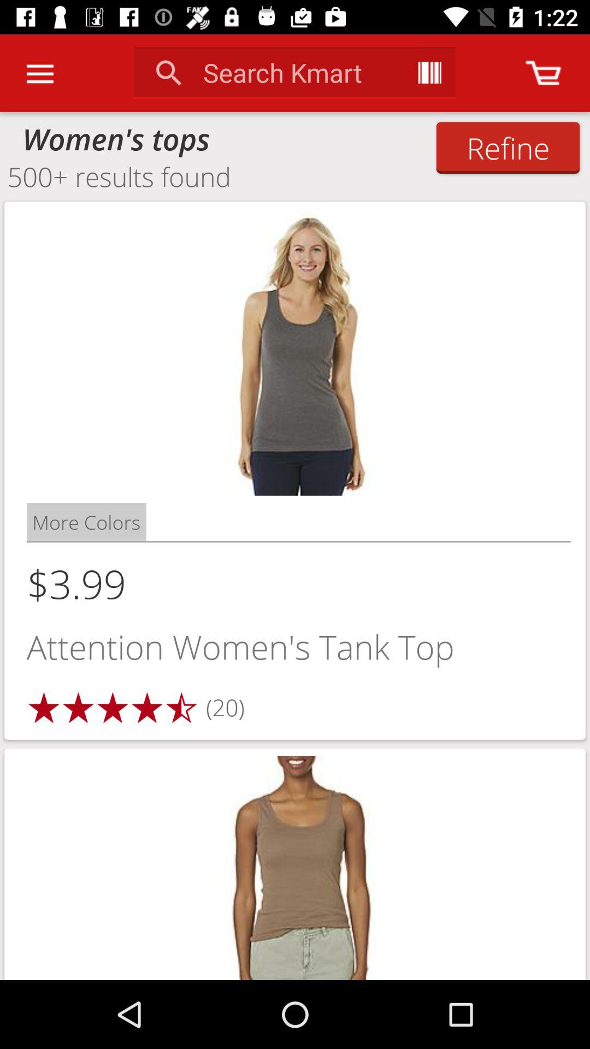 This screenshot has height=1049, width=590. What do you see at coordinates (543, 73) in the screenshot?
I see `go to shopping cart` at bounding box center [543, 73].